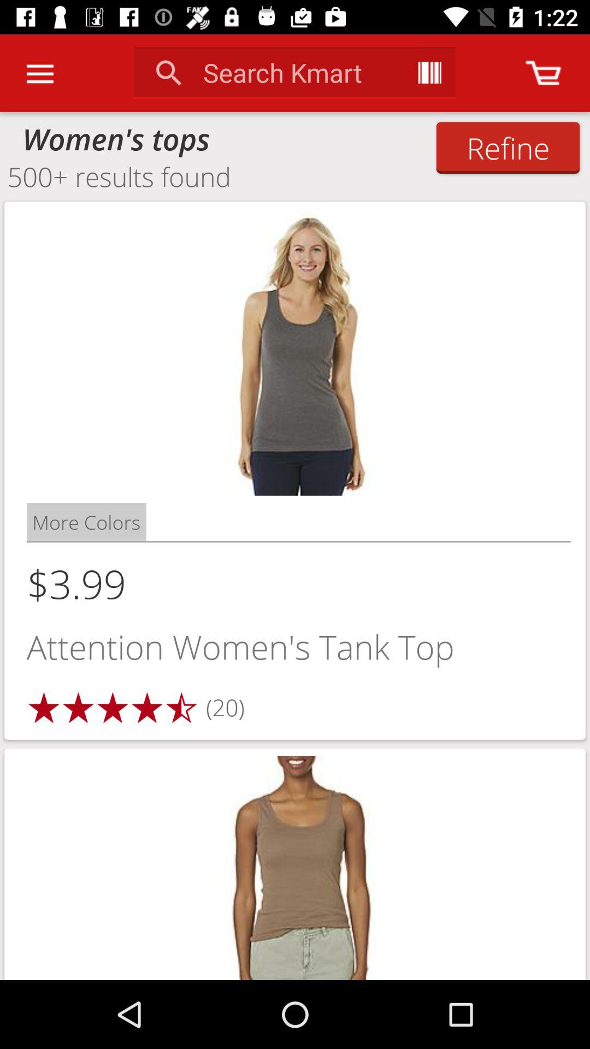 This screenshot has height=1049, width=590. What do you see at coordinates (543, 73) in the screenshot?
I see `go to shopping cart` at bounding box center [543, 73].